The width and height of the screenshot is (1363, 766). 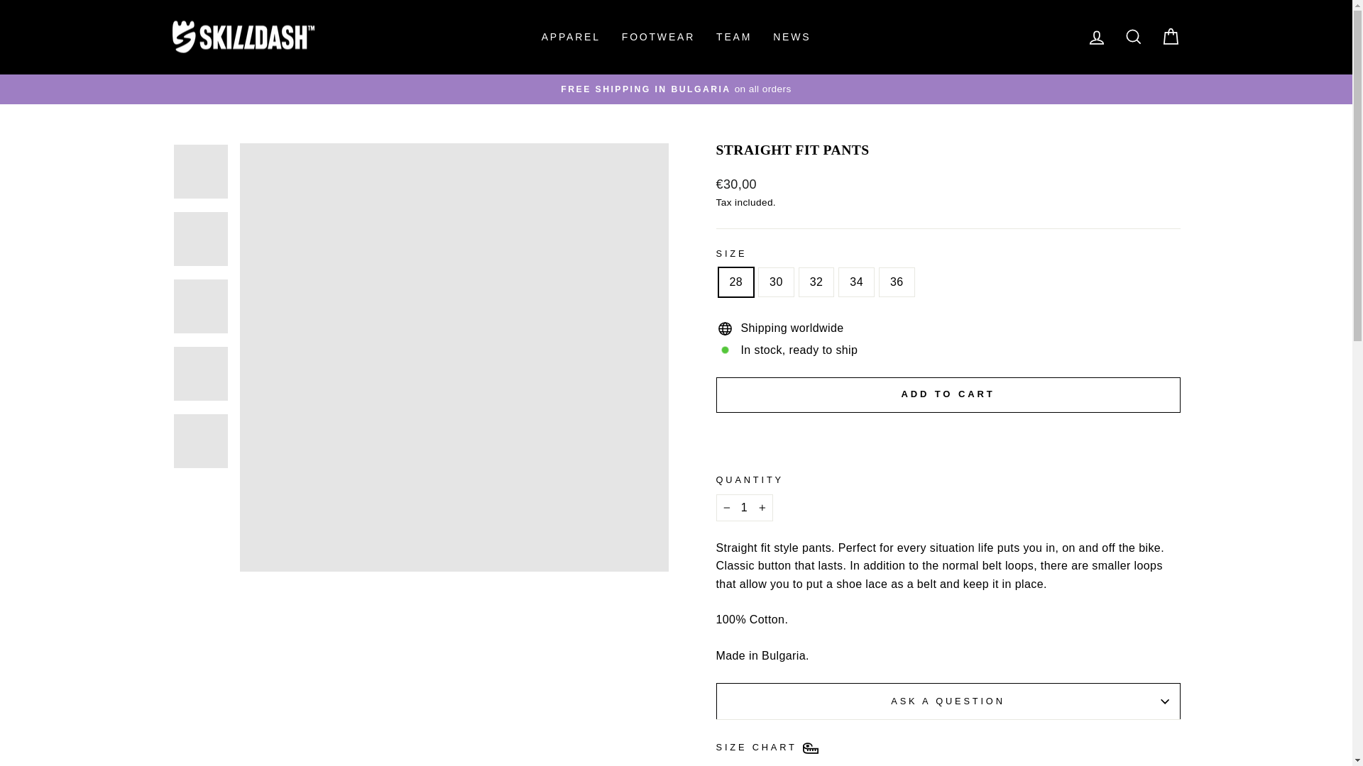 I want to click on TEAM, so click(x=734, y=37).